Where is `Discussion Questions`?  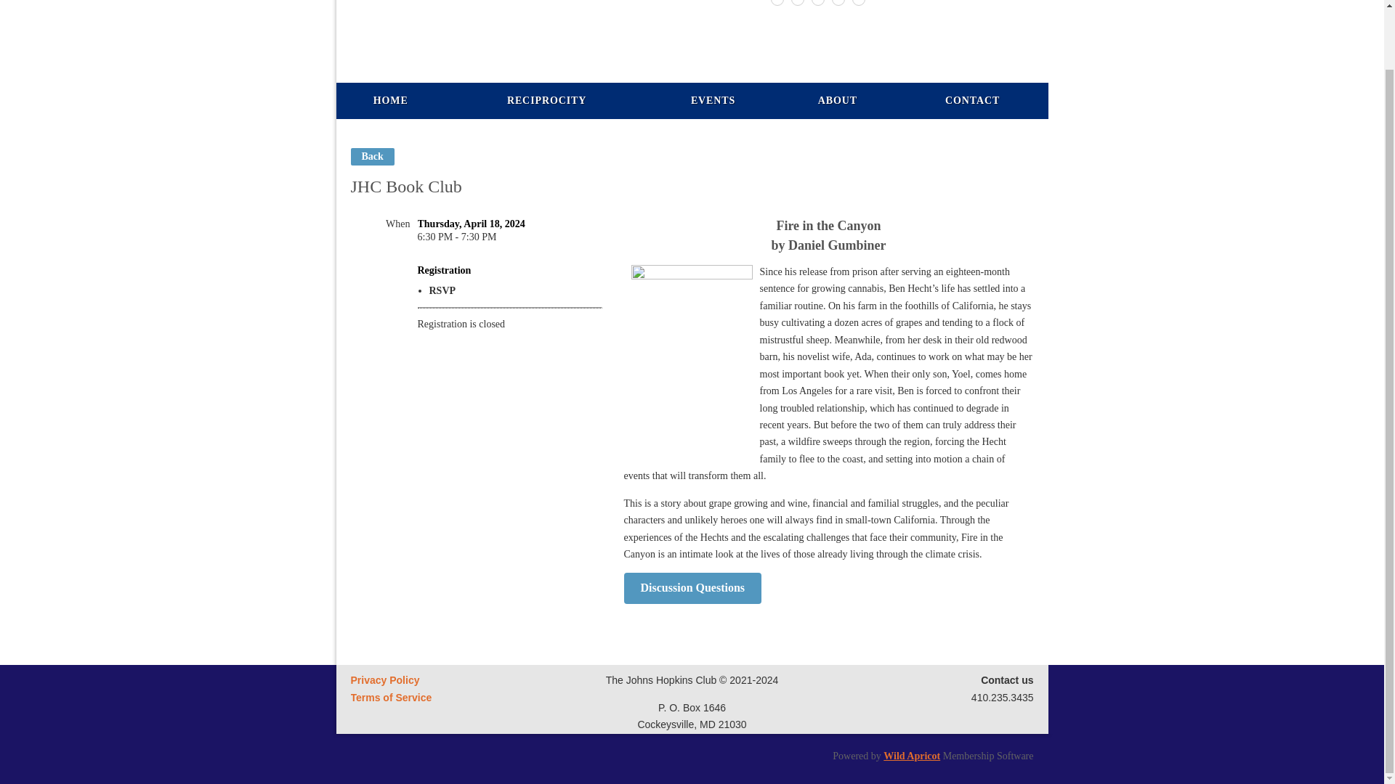 Discussion Questions is located at coordinates (692, 588).